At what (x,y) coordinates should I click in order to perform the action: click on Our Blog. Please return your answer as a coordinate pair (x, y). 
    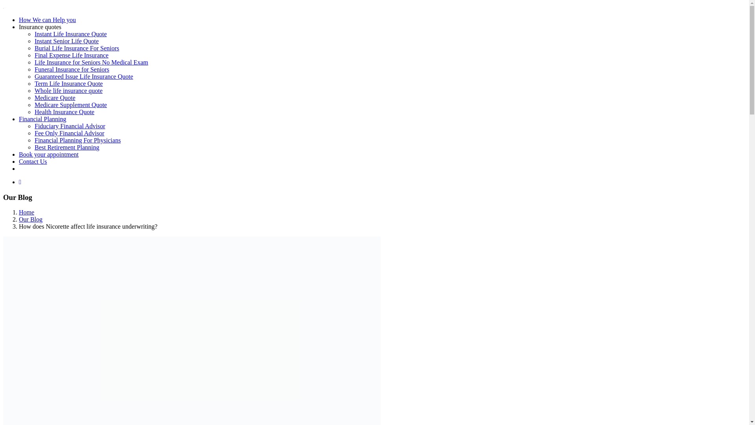
    Looking at the image, I should click on (31, 219).